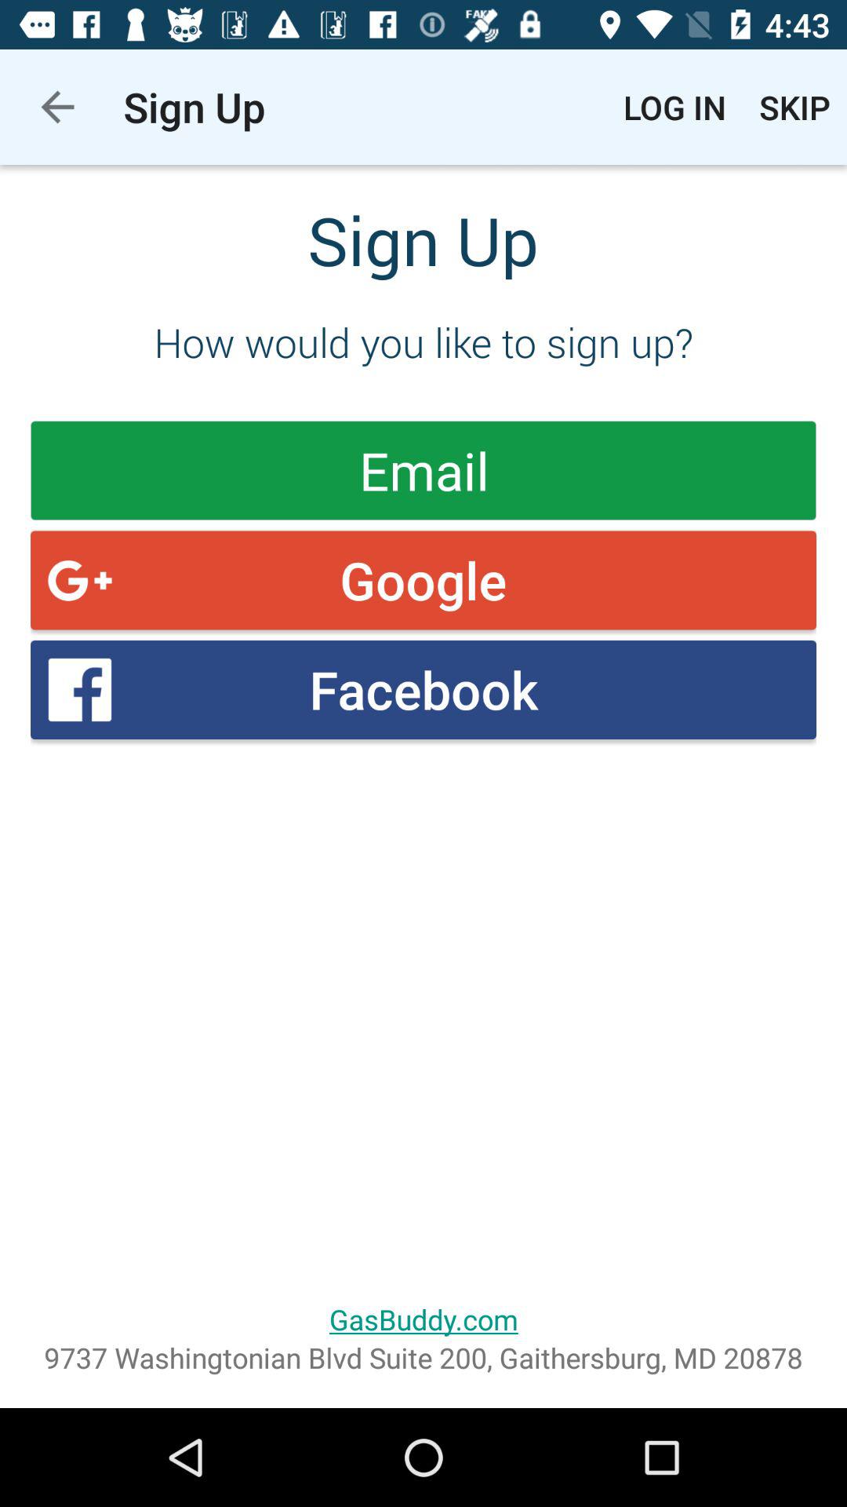  Describe the element at coordinates (674, 107) in the screenshot. I see `click item to the left of the skip icon` at that location.